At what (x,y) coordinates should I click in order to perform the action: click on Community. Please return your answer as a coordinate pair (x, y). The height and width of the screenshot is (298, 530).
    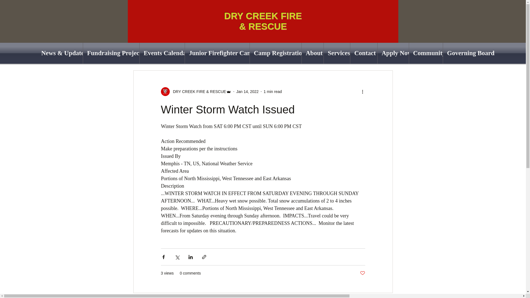
    Looking at the image, I should click on (426, 53).